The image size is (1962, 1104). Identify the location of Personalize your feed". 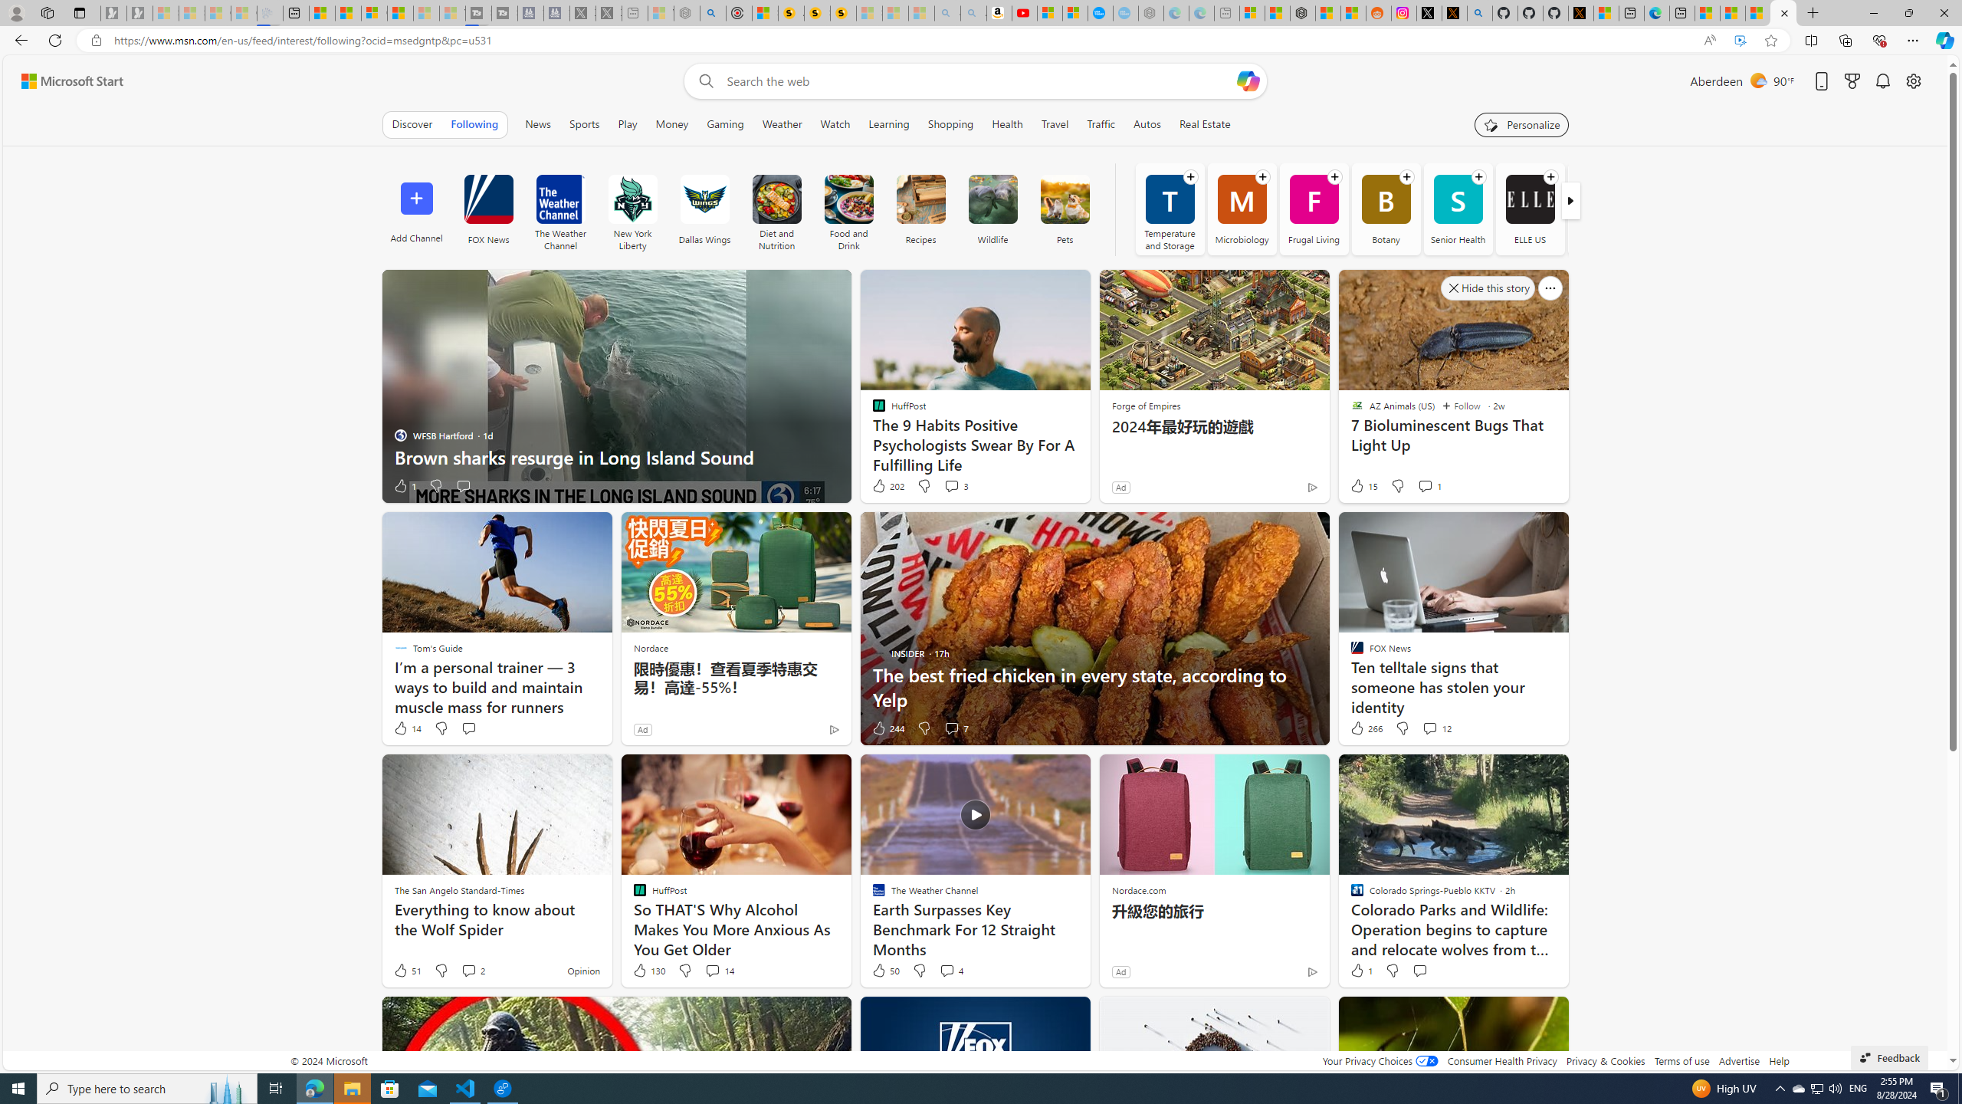
(1522, 124).